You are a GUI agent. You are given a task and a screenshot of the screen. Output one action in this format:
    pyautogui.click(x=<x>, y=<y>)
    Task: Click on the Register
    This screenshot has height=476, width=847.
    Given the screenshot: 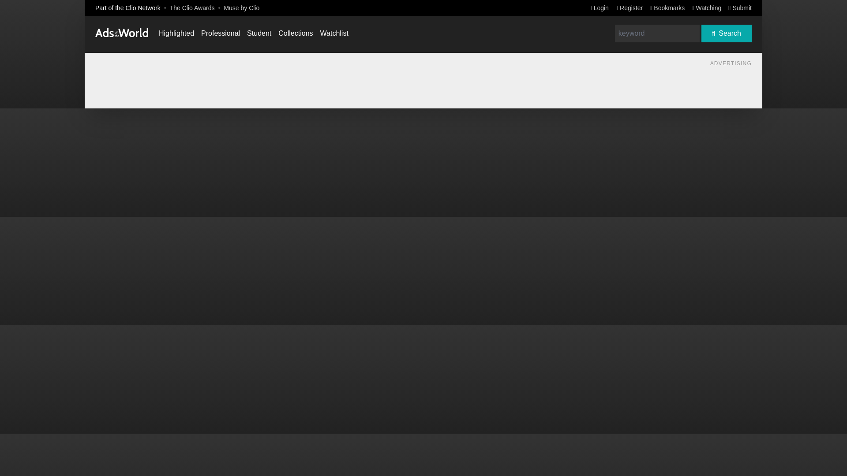 What is the action you would take?
    pyautogui.click(x=629, y=7)
    